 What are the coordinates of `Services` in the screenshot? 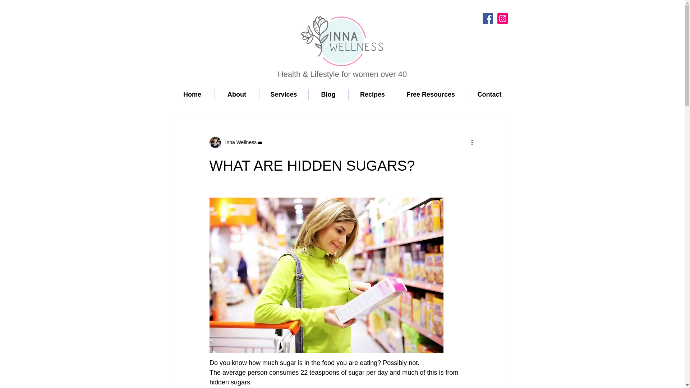 It's located at (284, 94).